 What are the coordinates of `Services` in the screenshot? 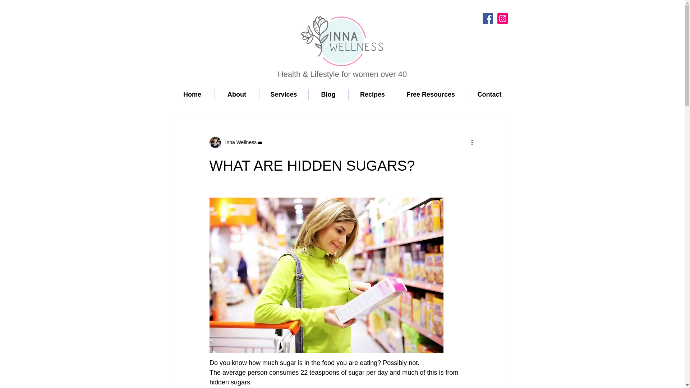 It's located at (284, 94).